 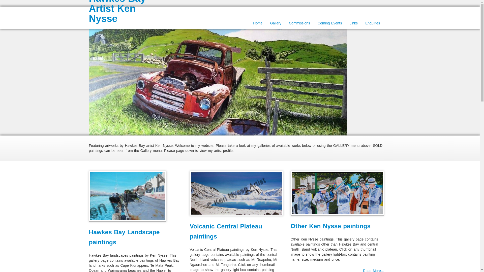 I want to click on Commissions, so click(x=299, y=24).